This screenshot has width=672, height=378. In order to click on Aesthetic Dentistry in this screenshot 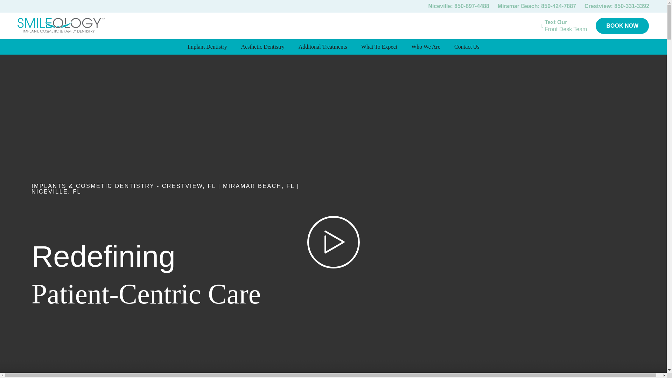, I will do `click(262, 47)`.